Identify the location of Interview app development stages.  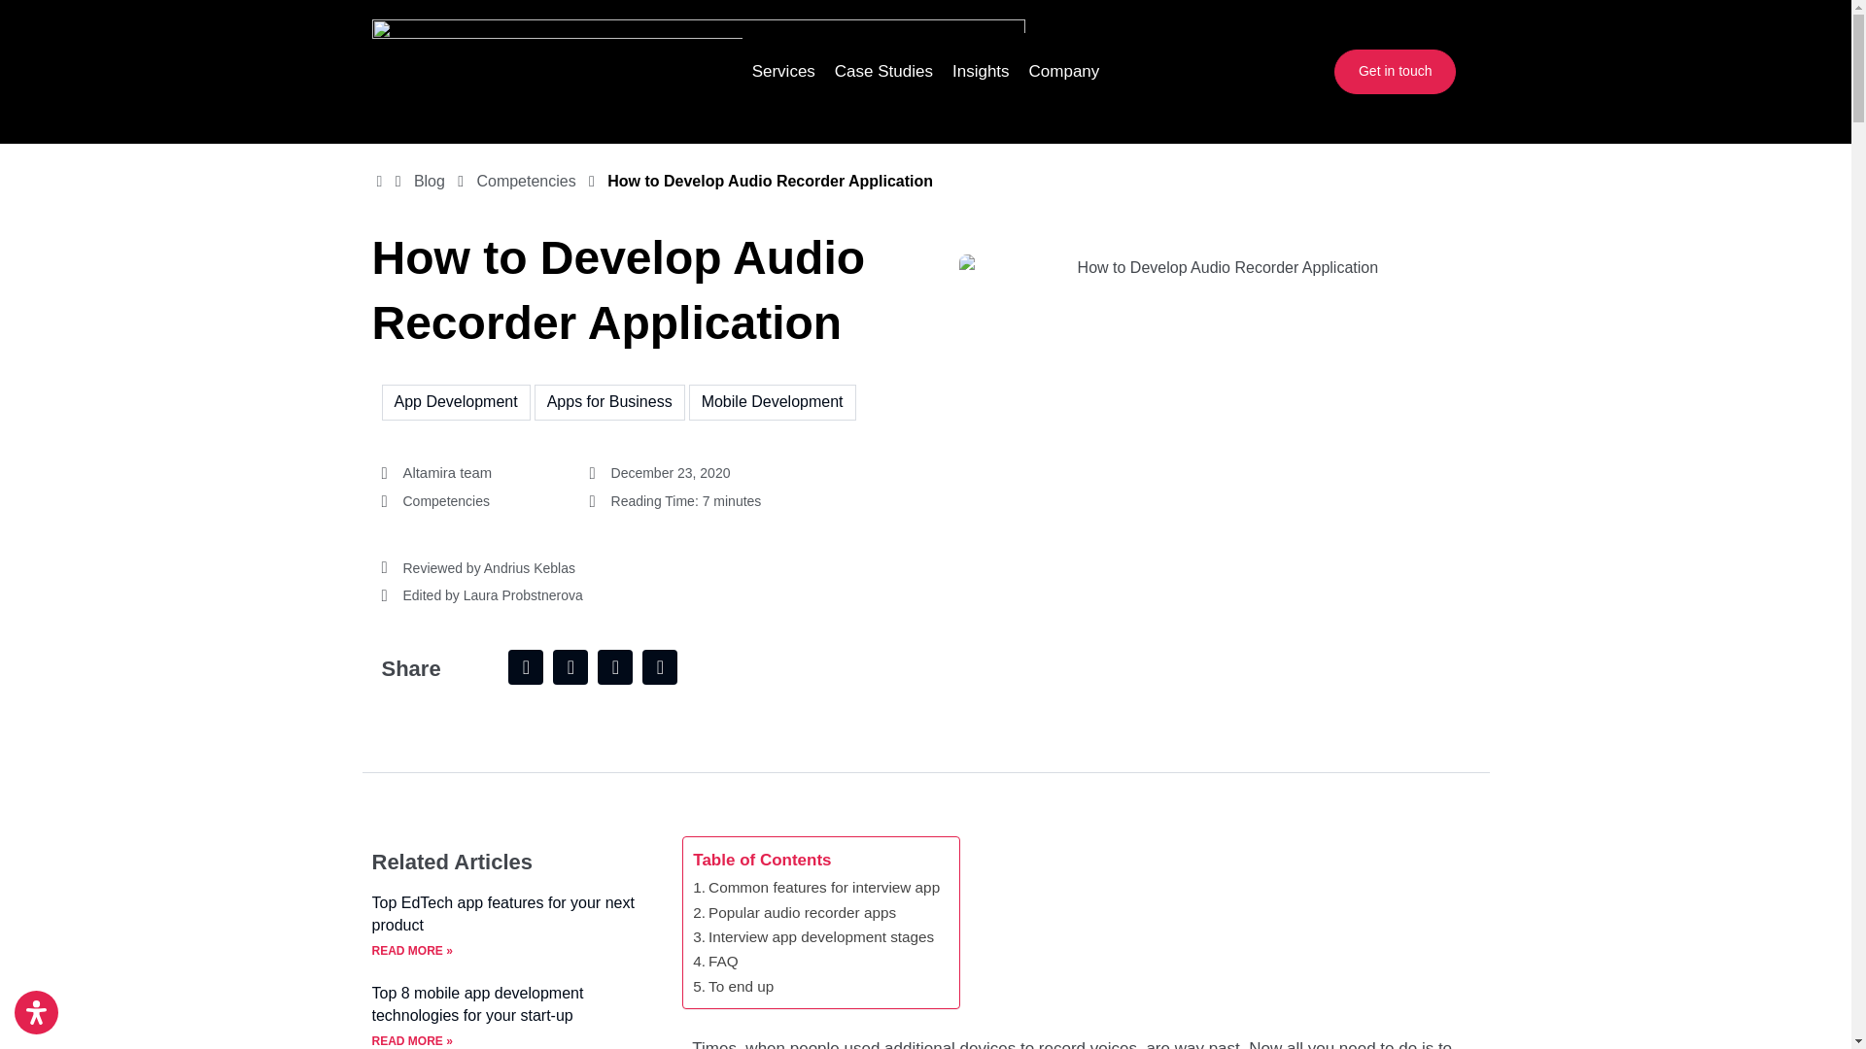
(812, 936).